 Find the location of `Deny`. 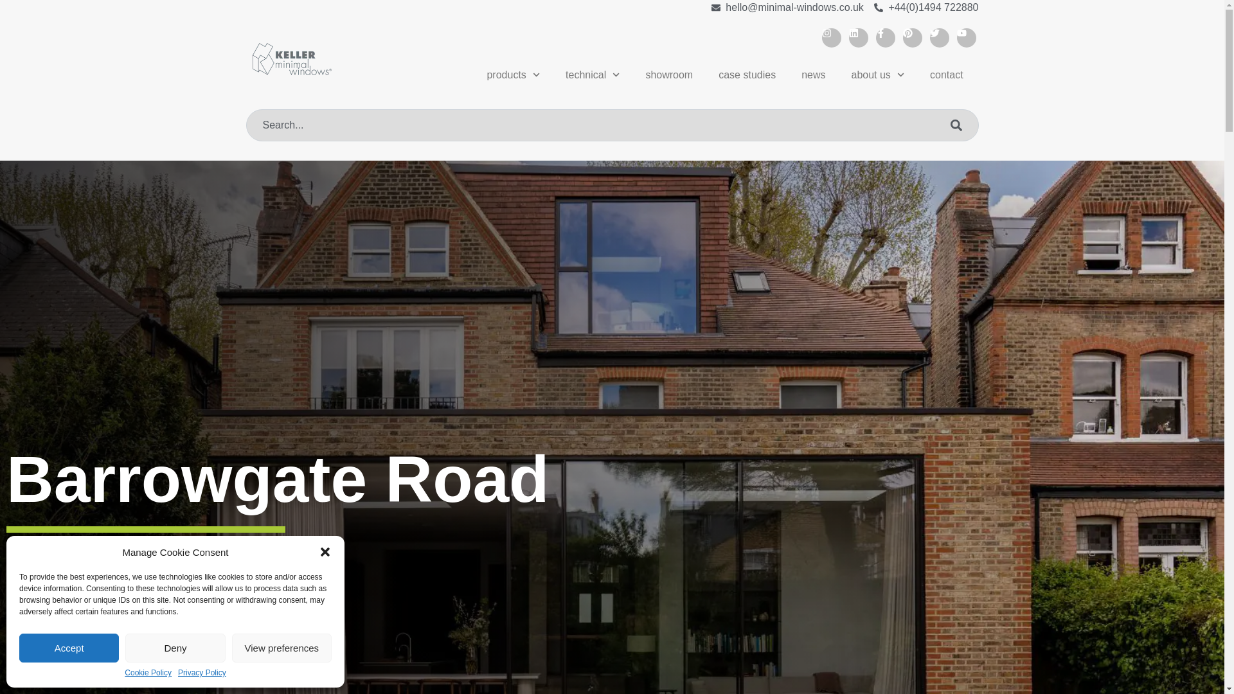

Deny is located at coordinates (175, 648).